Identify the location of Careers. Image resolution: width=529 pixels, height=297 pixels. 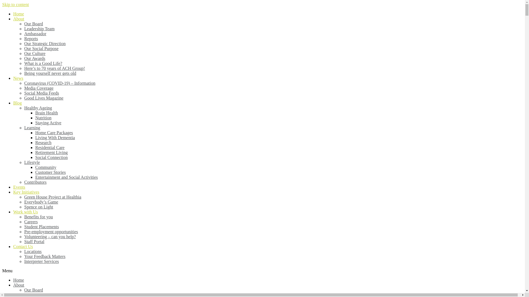
(31, 222).